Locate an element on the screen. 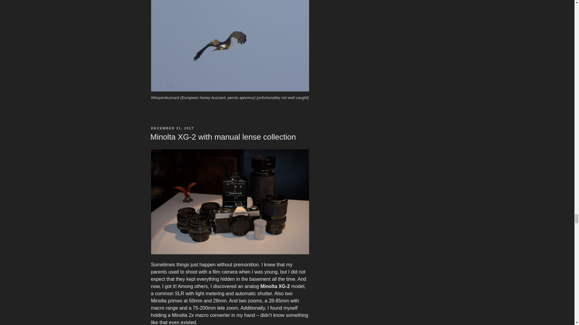 The height and width of the screenshot is (325, 579). DECEMBER 31, 2017 is located at coordinates (172, 128).